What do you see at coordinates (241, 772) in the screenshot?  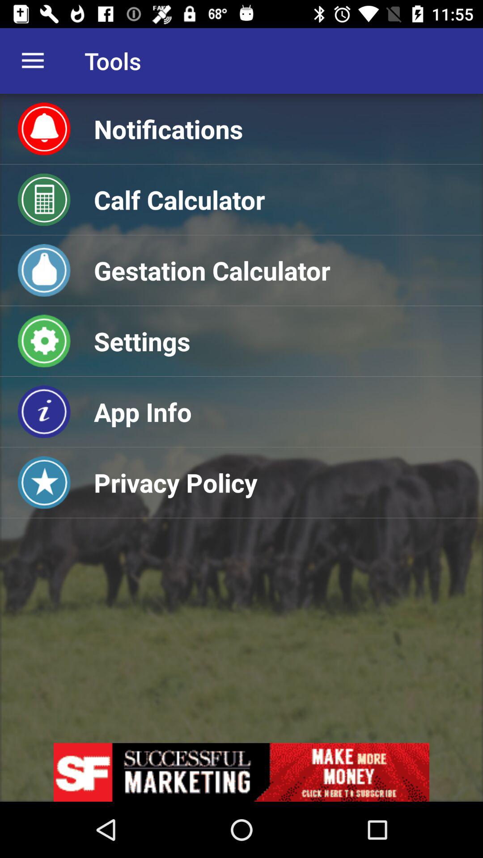 I see `advertisement link` at bounding box center [241, 772].